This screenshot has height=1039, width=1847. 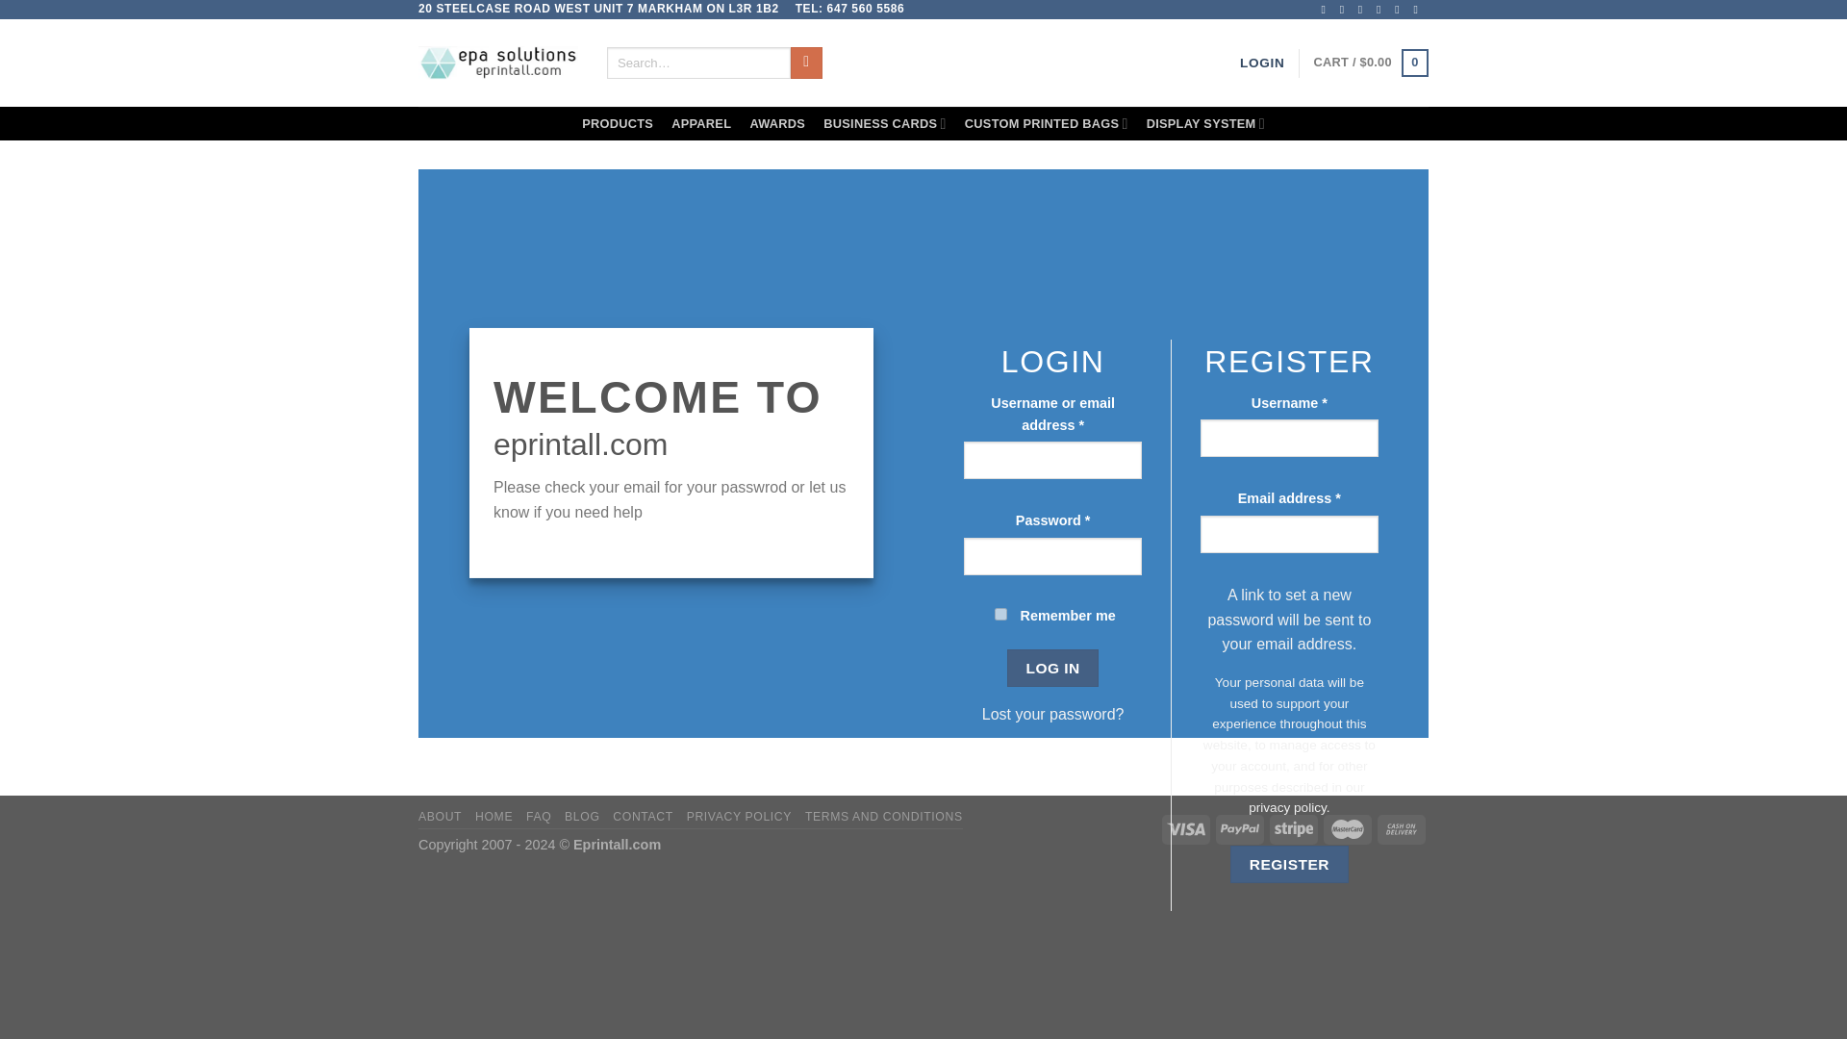 I want to click on Call us, so click(x=1400, y=10).